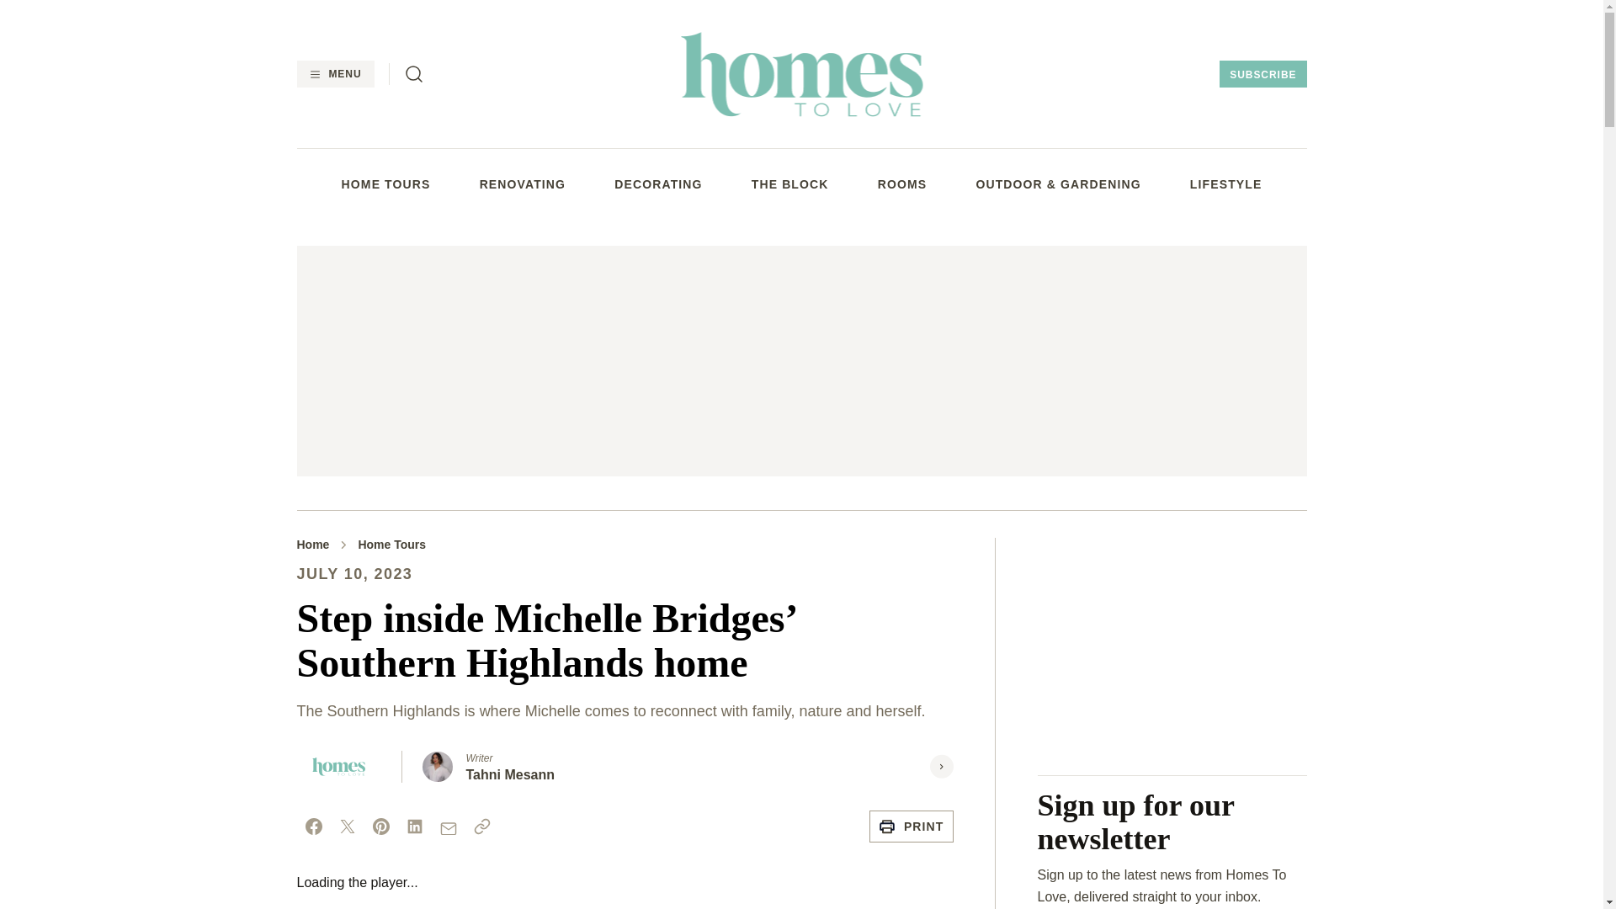 The width and height of the screenshot is (1616, 909). Describe the element at coordinates (385, 183) in the screenshot. I see `HOME TOURS` at that location.